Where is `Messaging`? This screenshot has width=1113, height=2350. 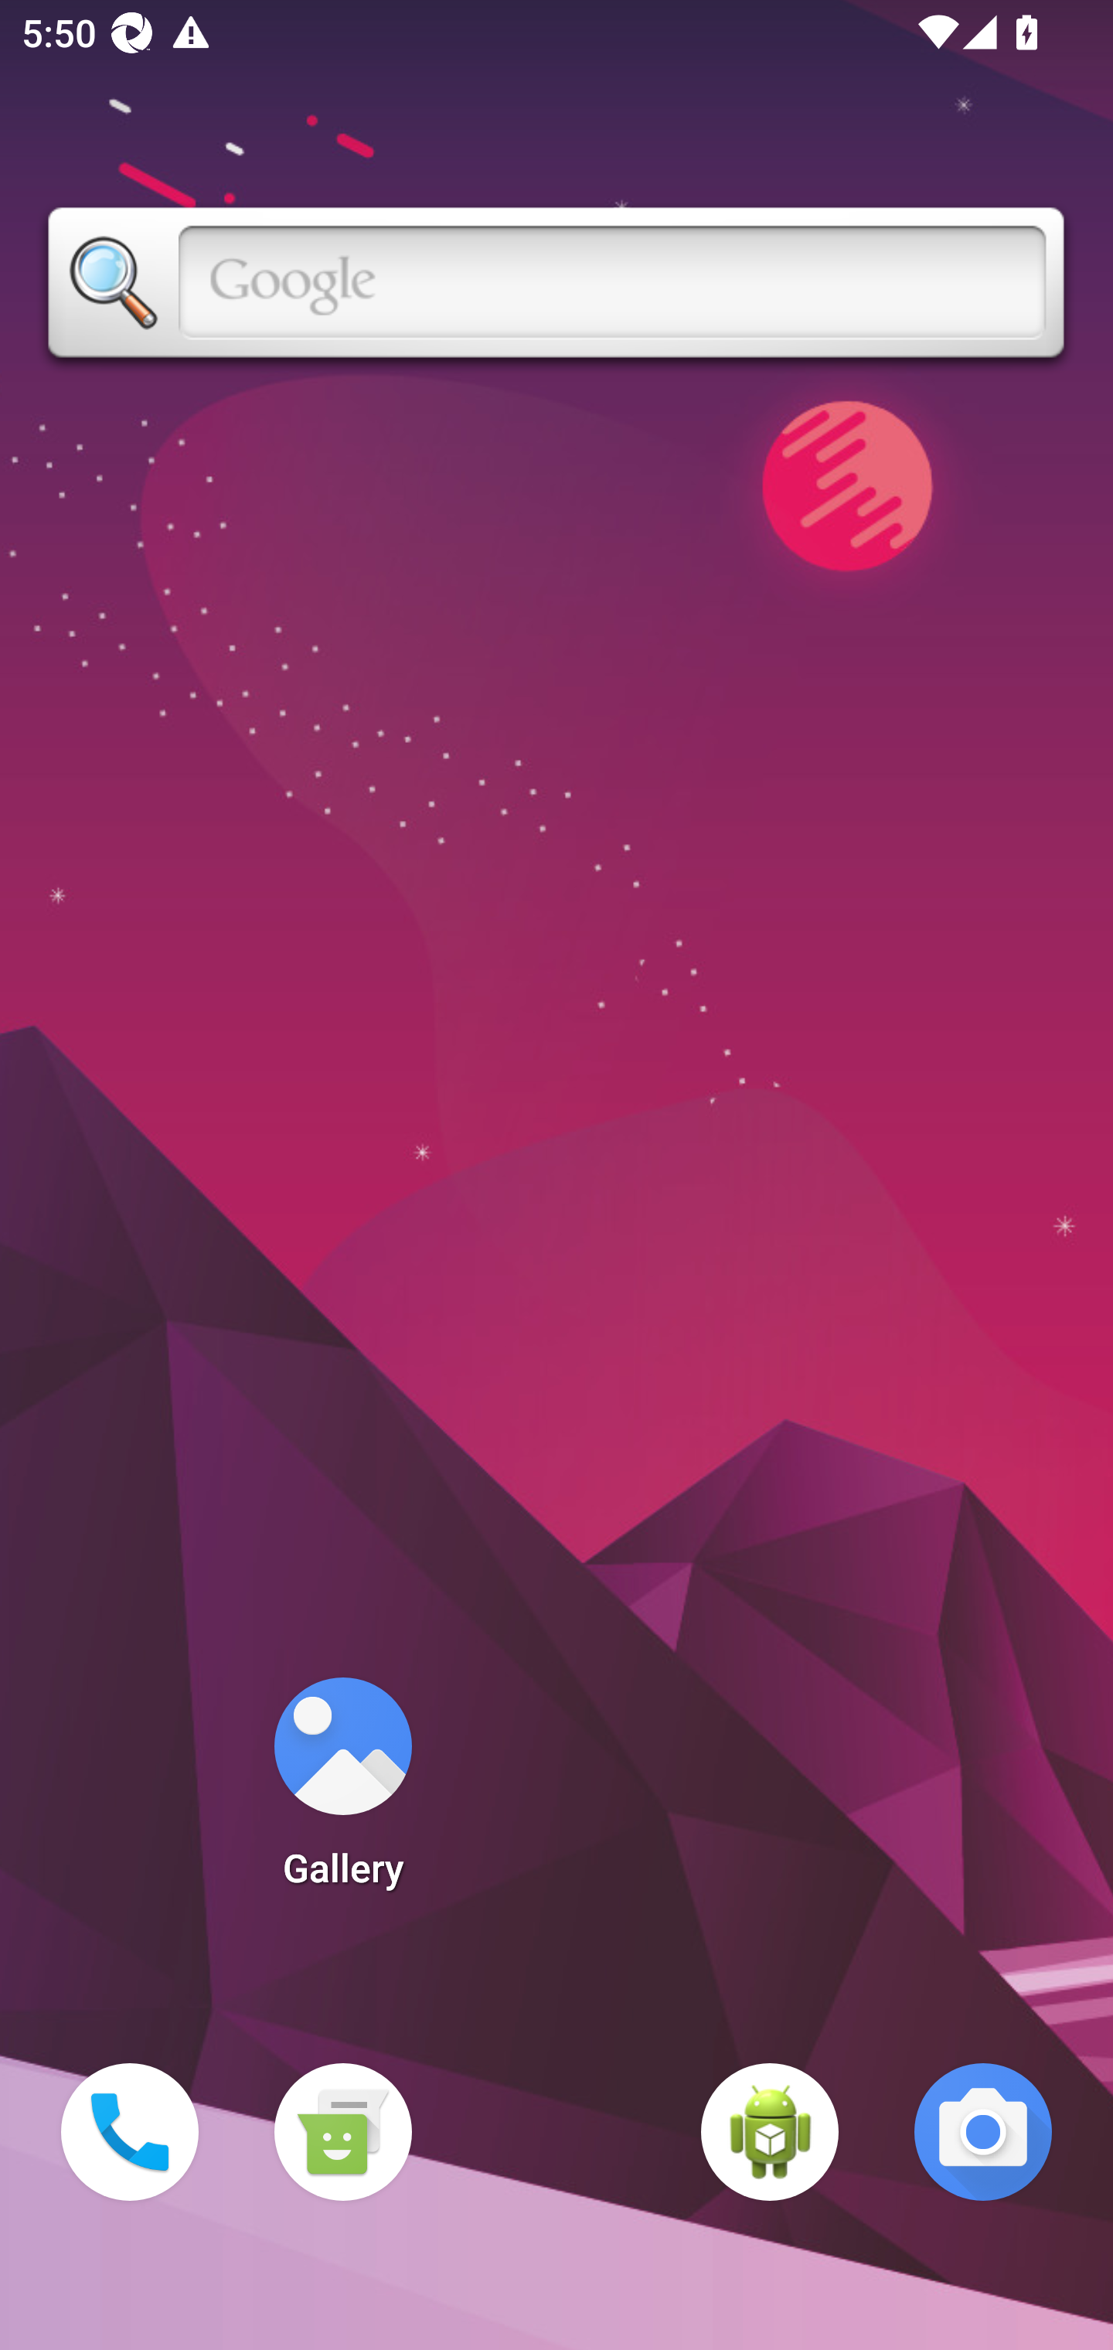
Messaging is located at coordinates (342, 2132).